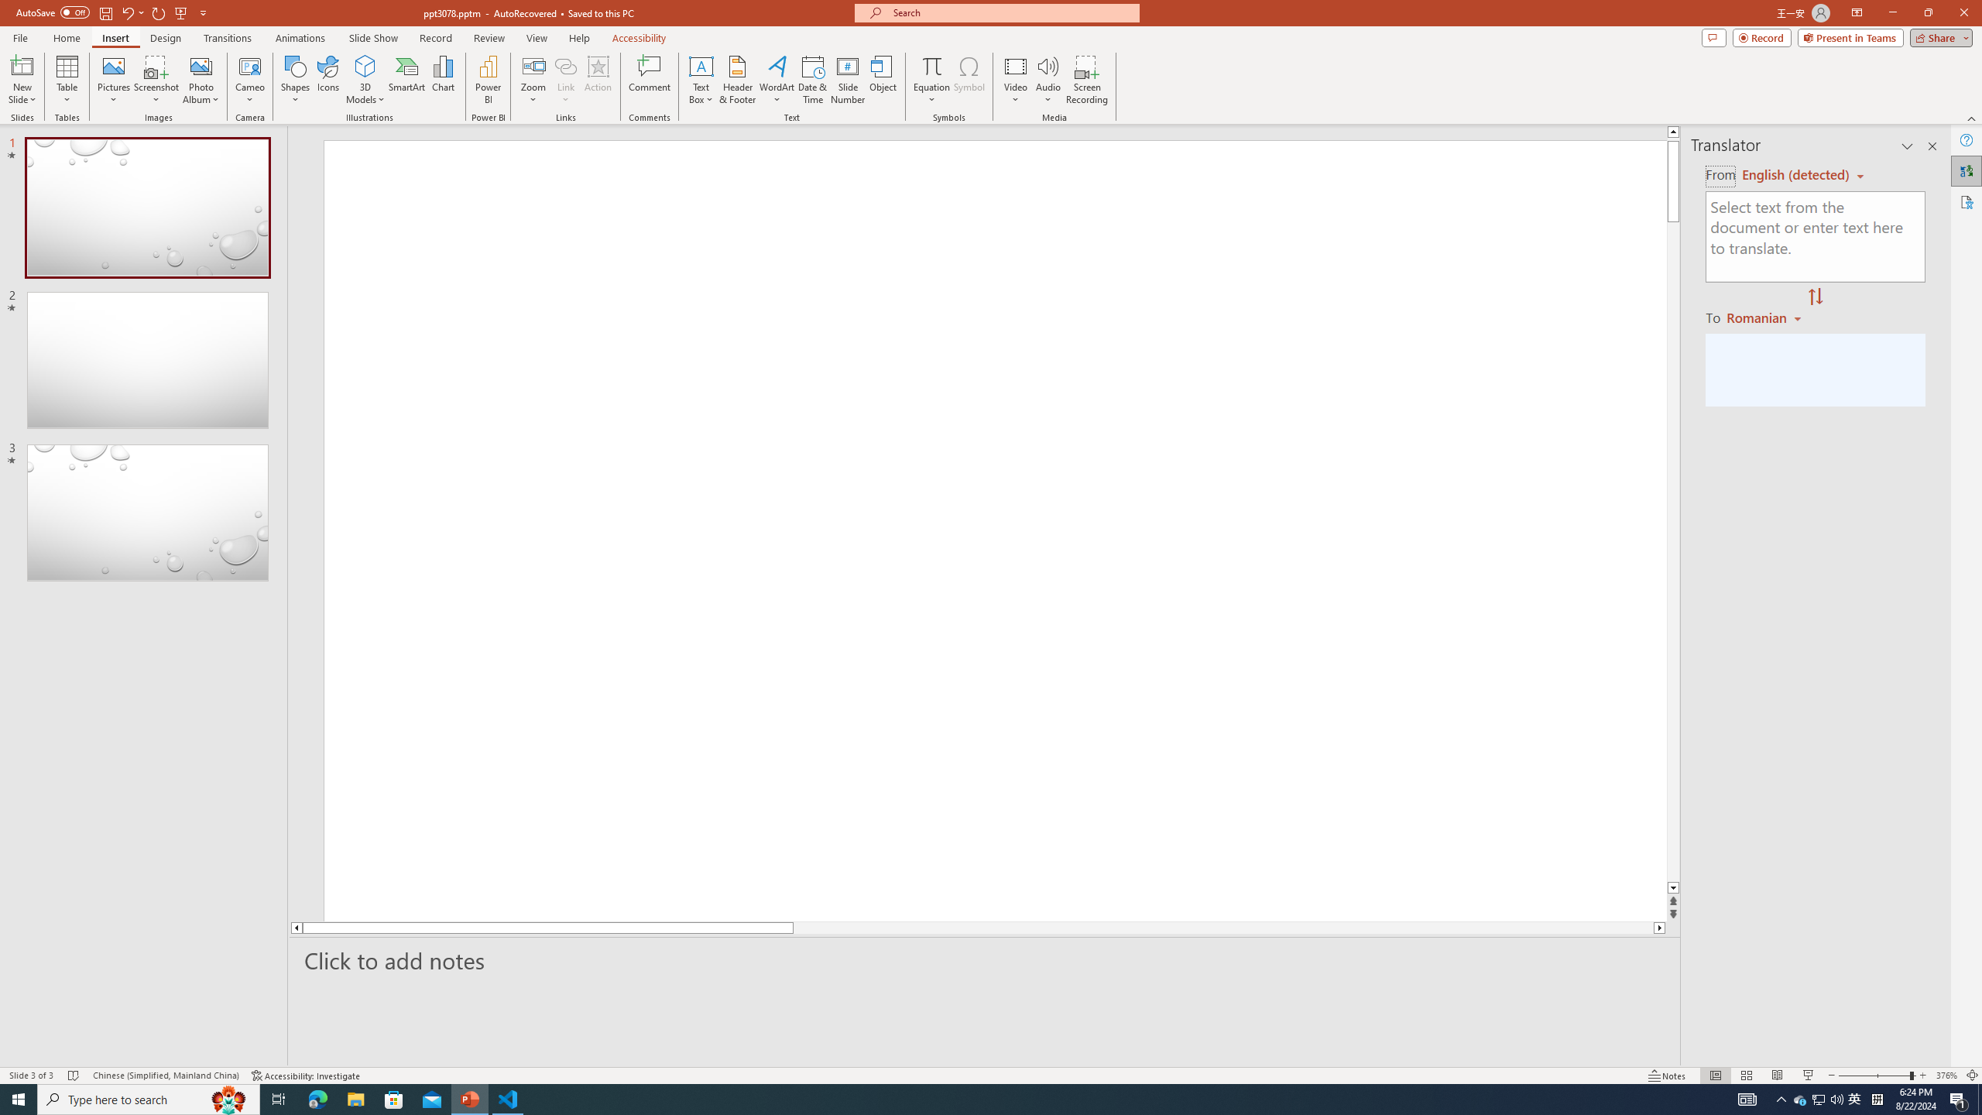 This screenshot has height=1115, width=1982. Describe the element at coordinates (67, 80) in the screenshot. I see `Table` at that location.